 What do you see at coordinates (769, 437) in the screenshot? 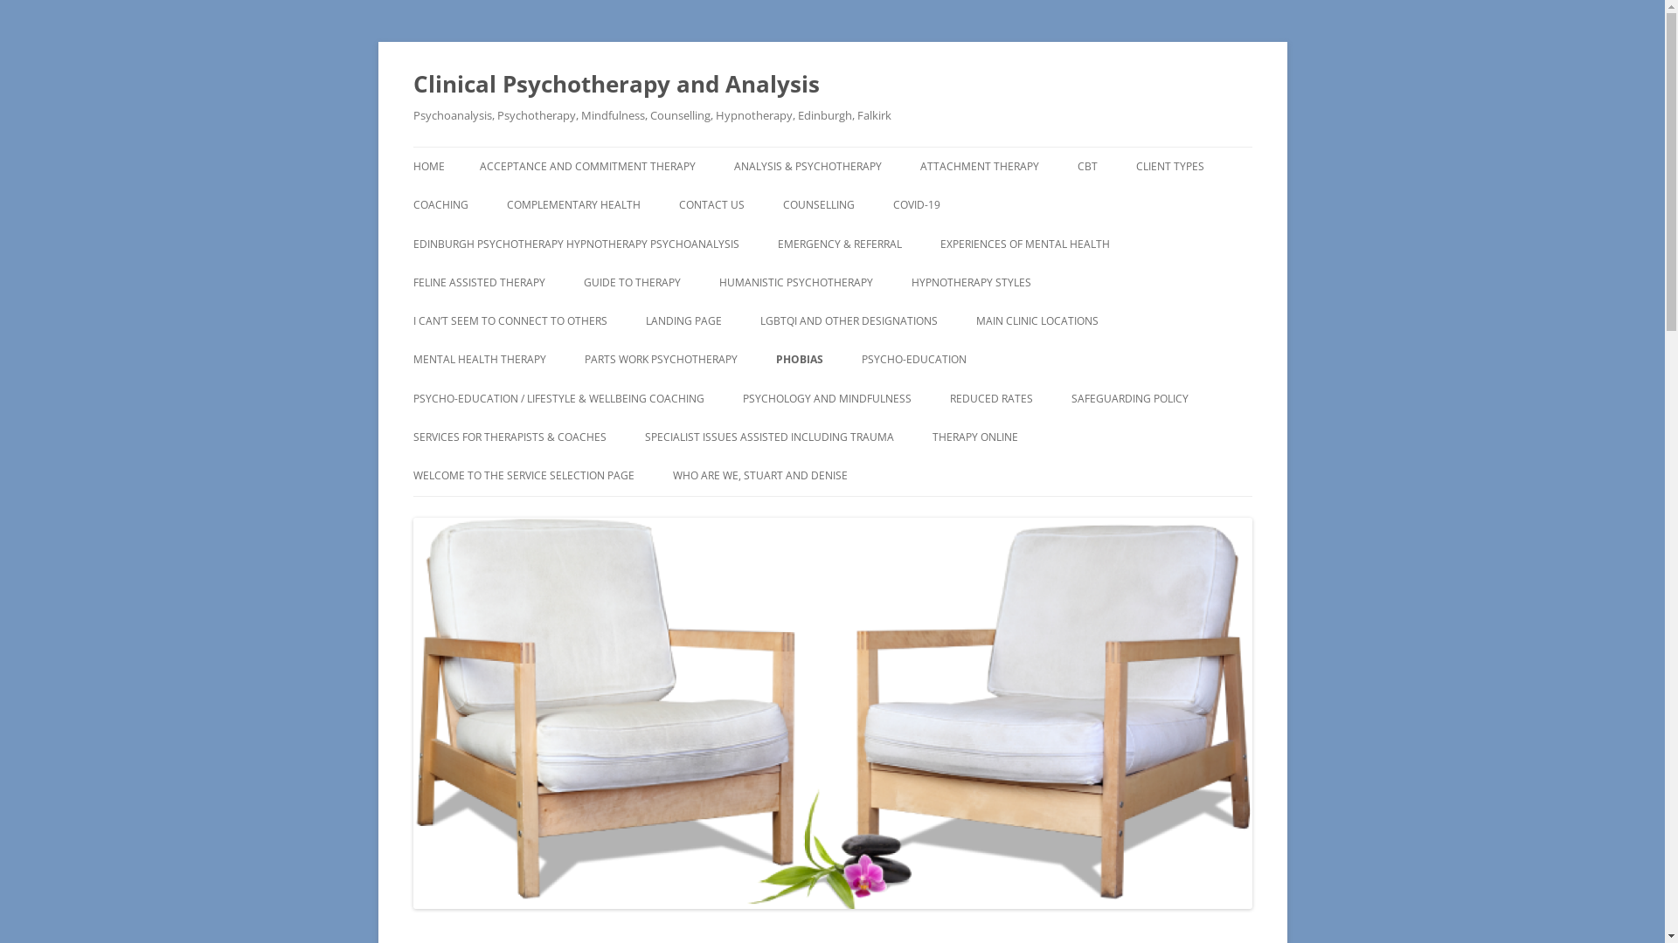
I see `SPECIALIST ISSUES ASSISTED INCLUDING TRAUMA` at bounding box center [769, 437].